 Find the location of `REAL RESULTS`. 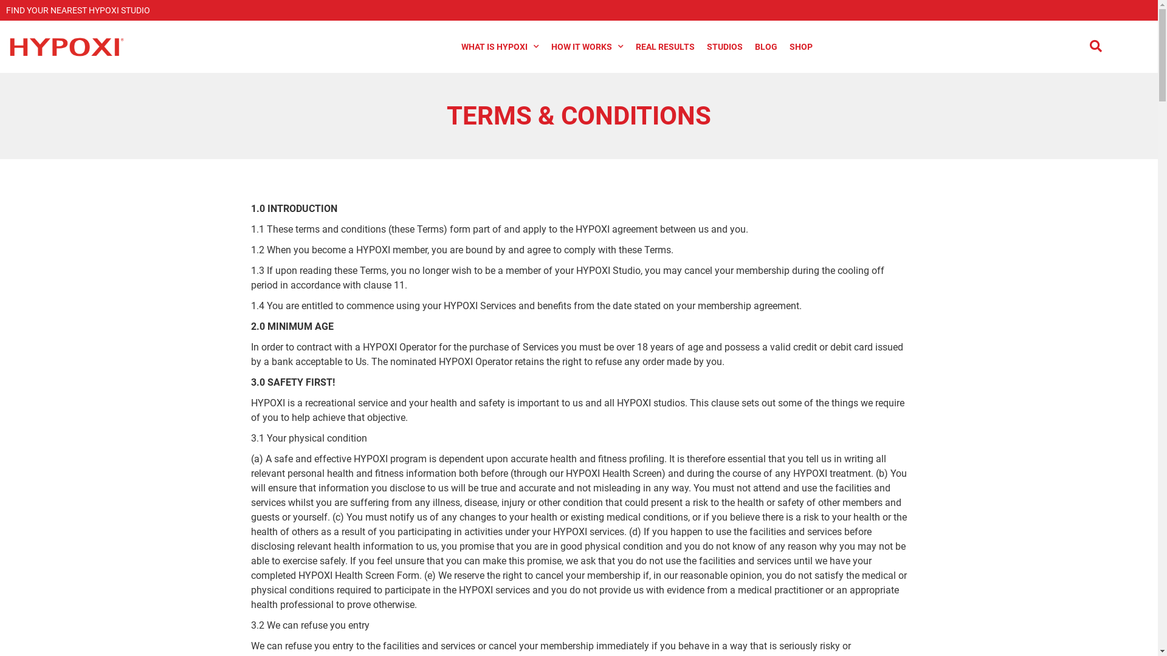

REAL RESULTS is located at coordinates (665, 47).